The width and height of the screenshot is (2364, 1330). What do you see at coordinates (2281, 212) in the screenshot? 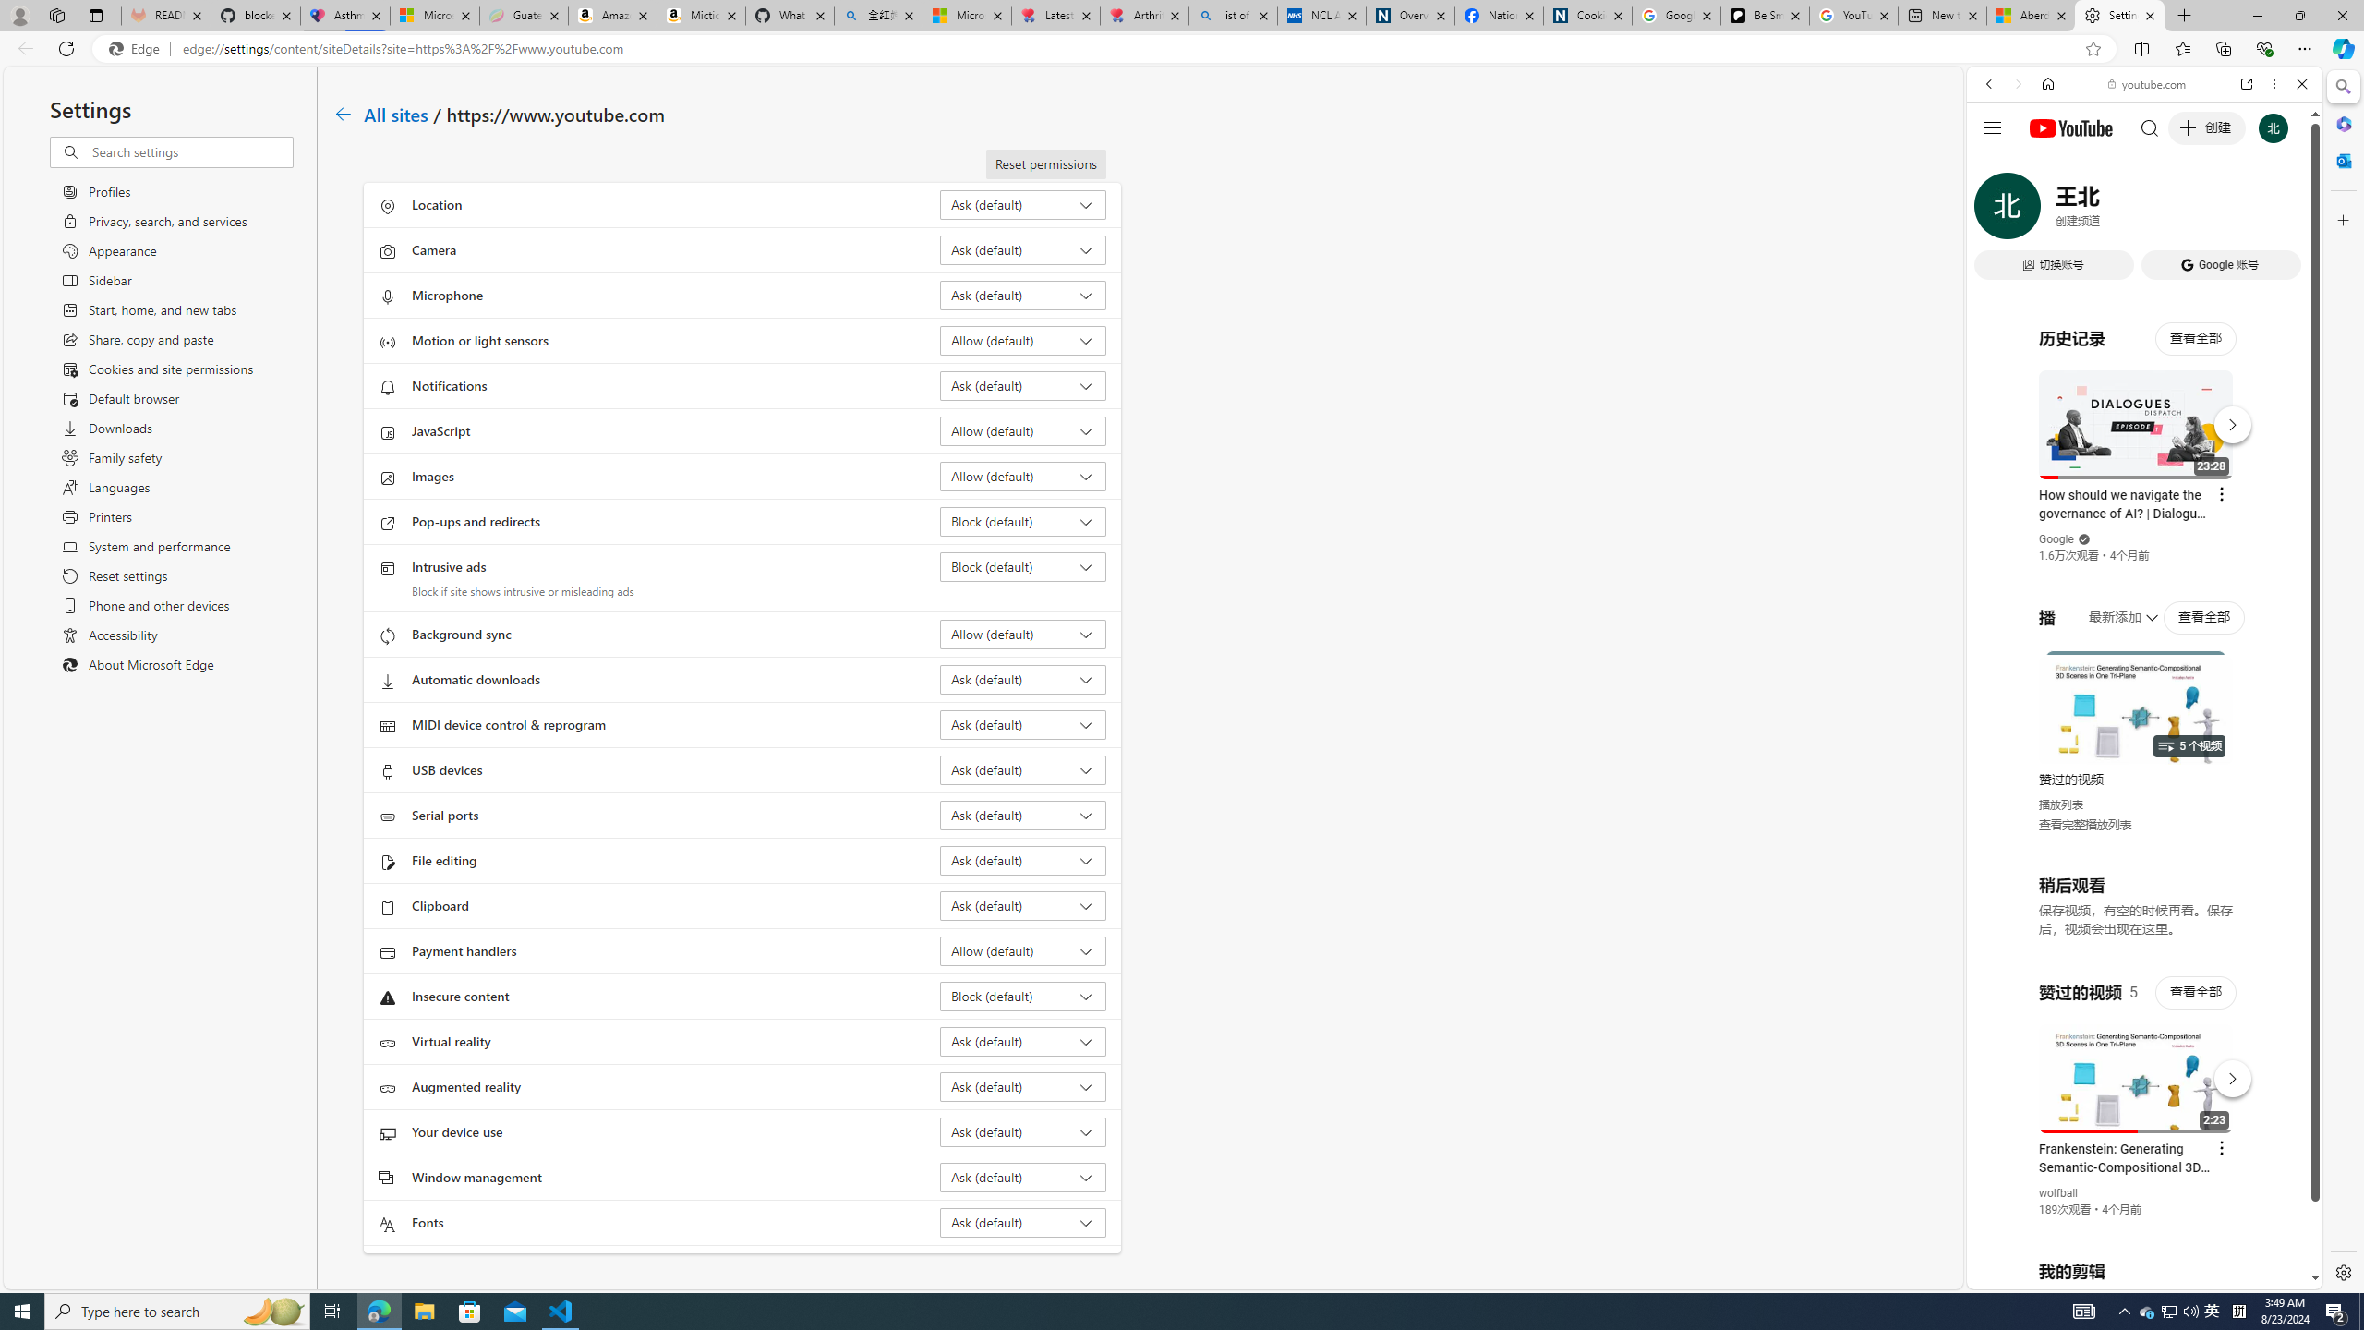
I see `Class: b_serphb` at bounding box center [2281, 212].